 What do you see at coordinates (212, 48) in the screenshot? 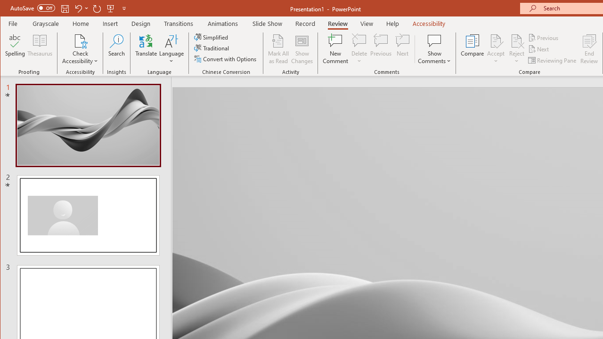
I see `Traditional` at bounding box center [212, 48].